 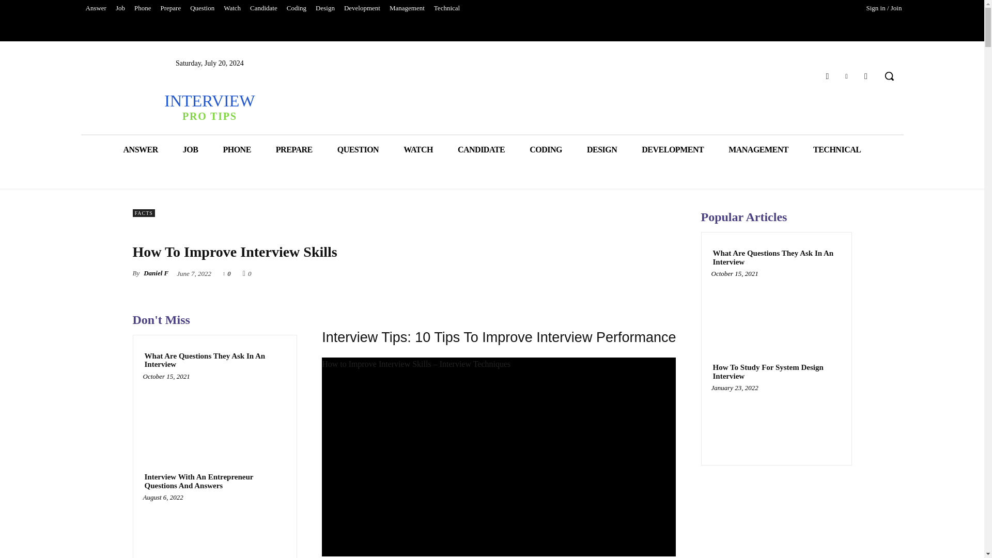 What do you see at coordinates (446, 8) in the screenshot?
I see `Technical` at bounding box center [446, 8].